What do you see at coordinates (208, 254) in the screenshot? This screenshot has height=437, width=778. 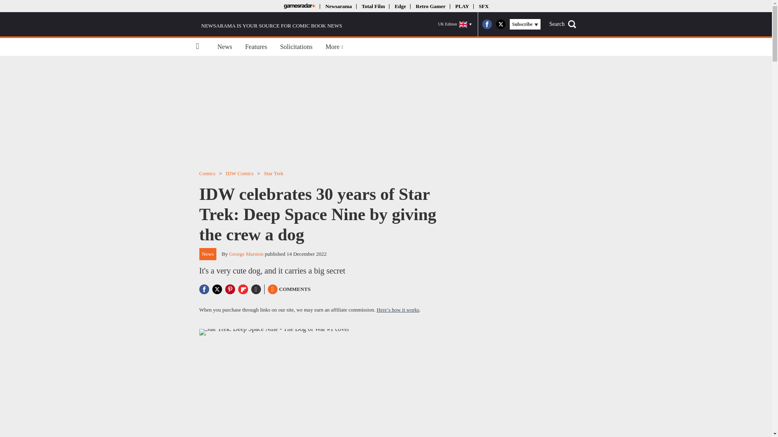 I see `News` at bounding box center [208, 254].